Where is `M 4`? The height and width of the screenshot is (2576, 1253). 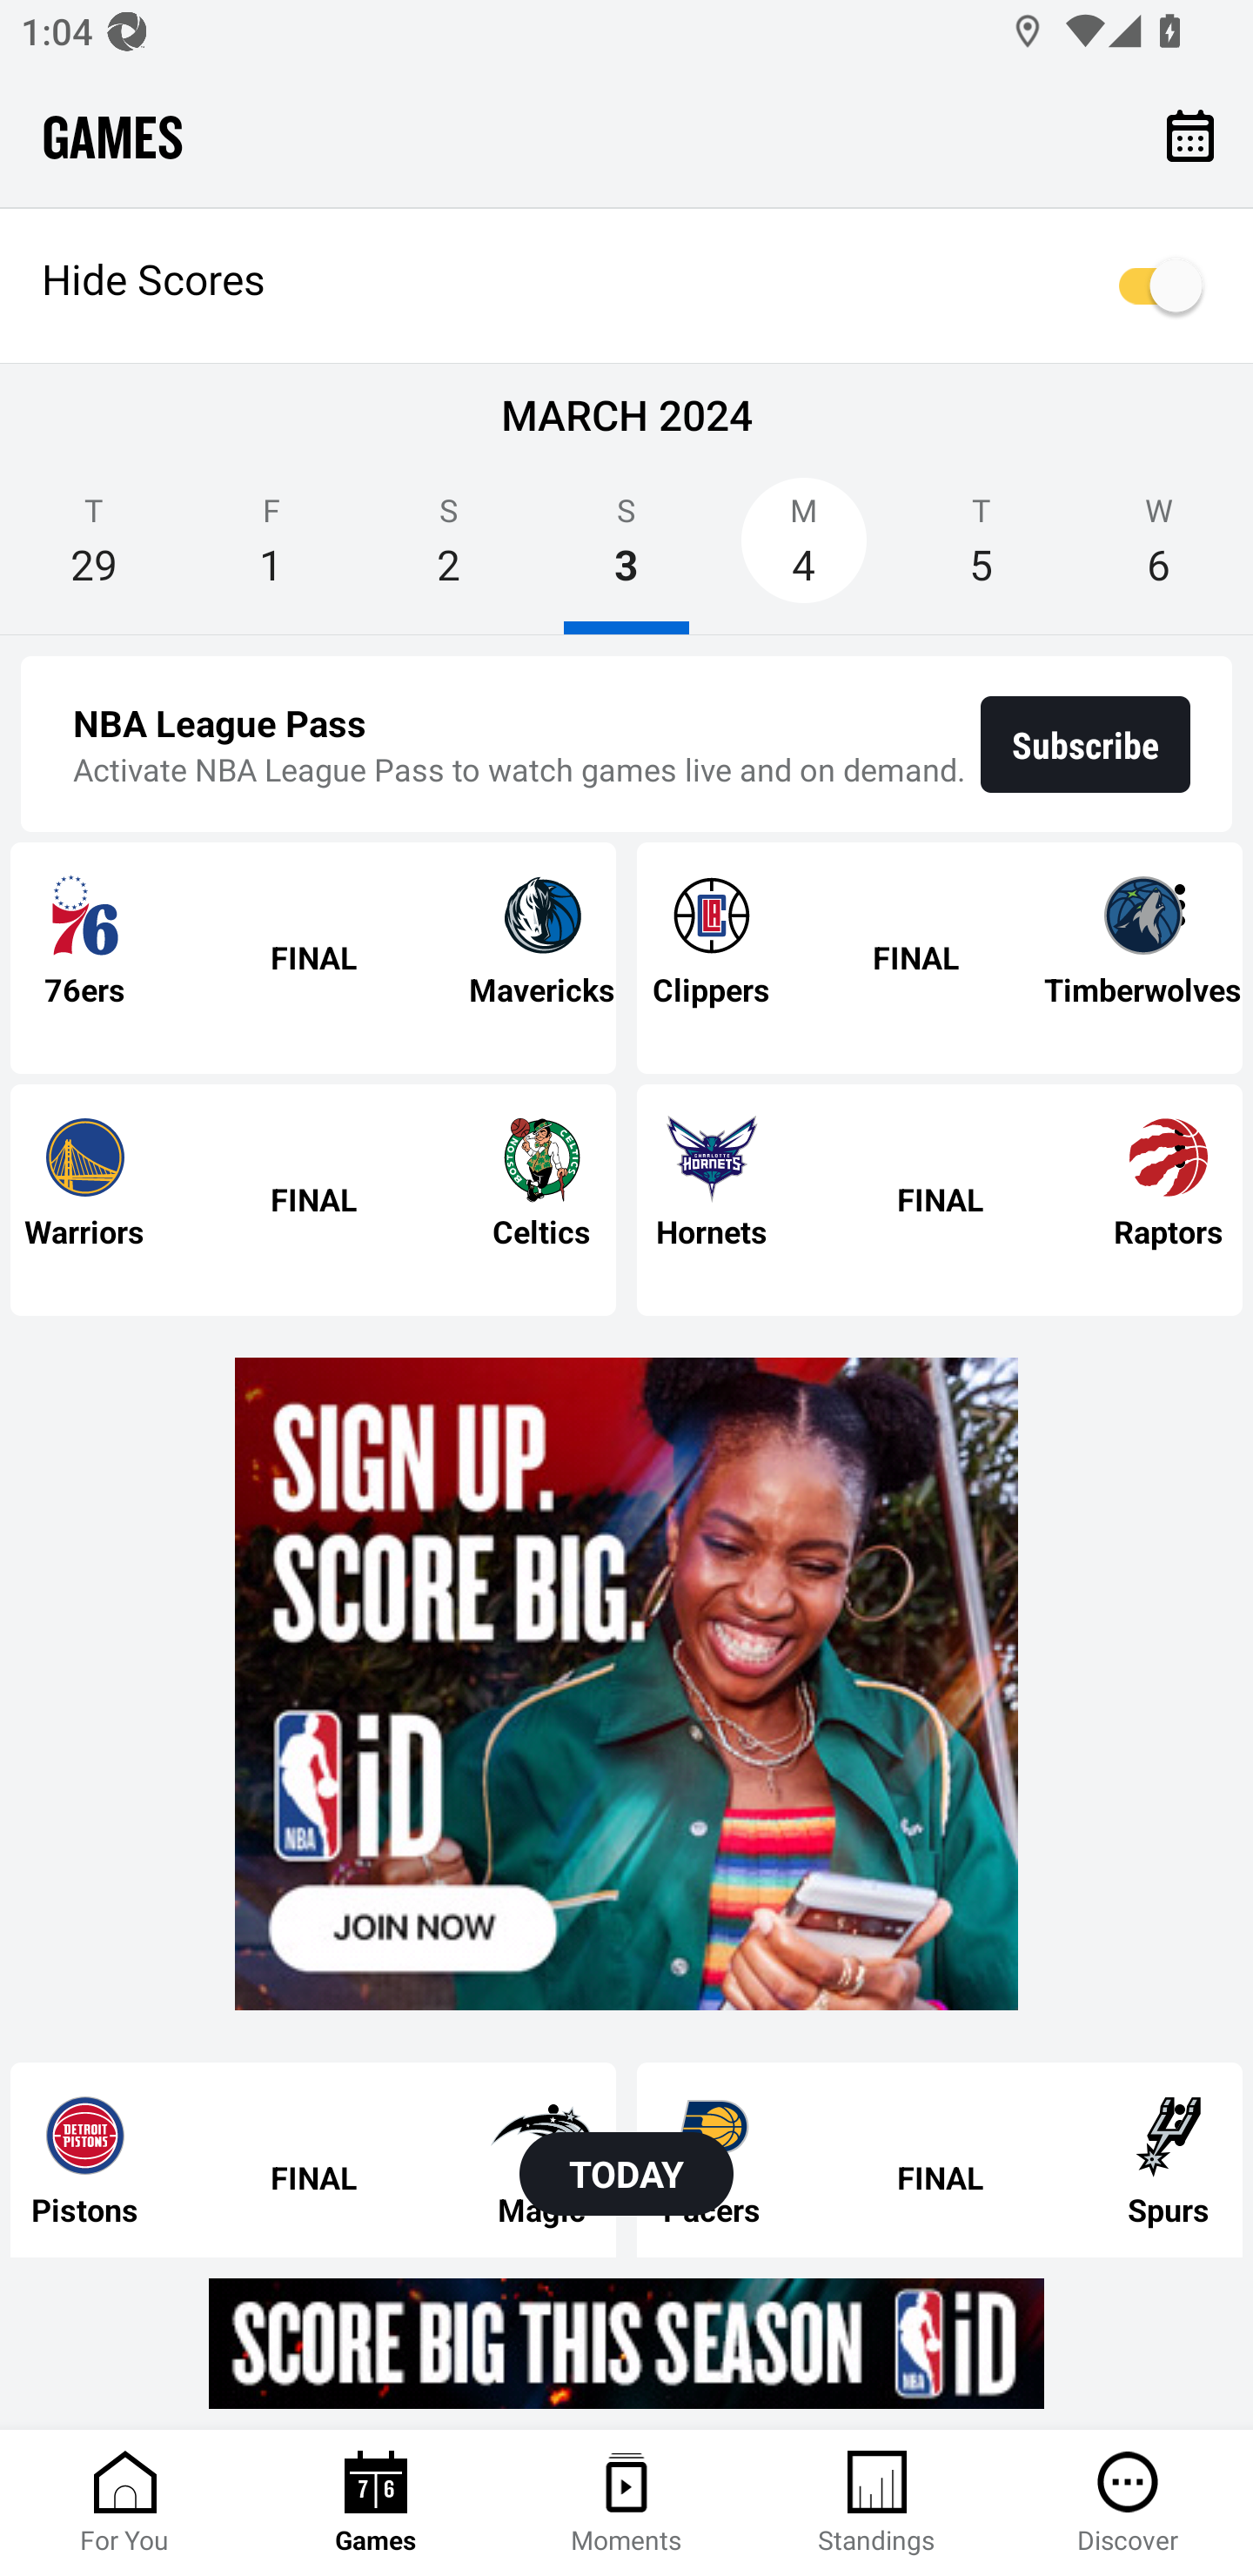 M 4 is located at coordinates (804, 550).